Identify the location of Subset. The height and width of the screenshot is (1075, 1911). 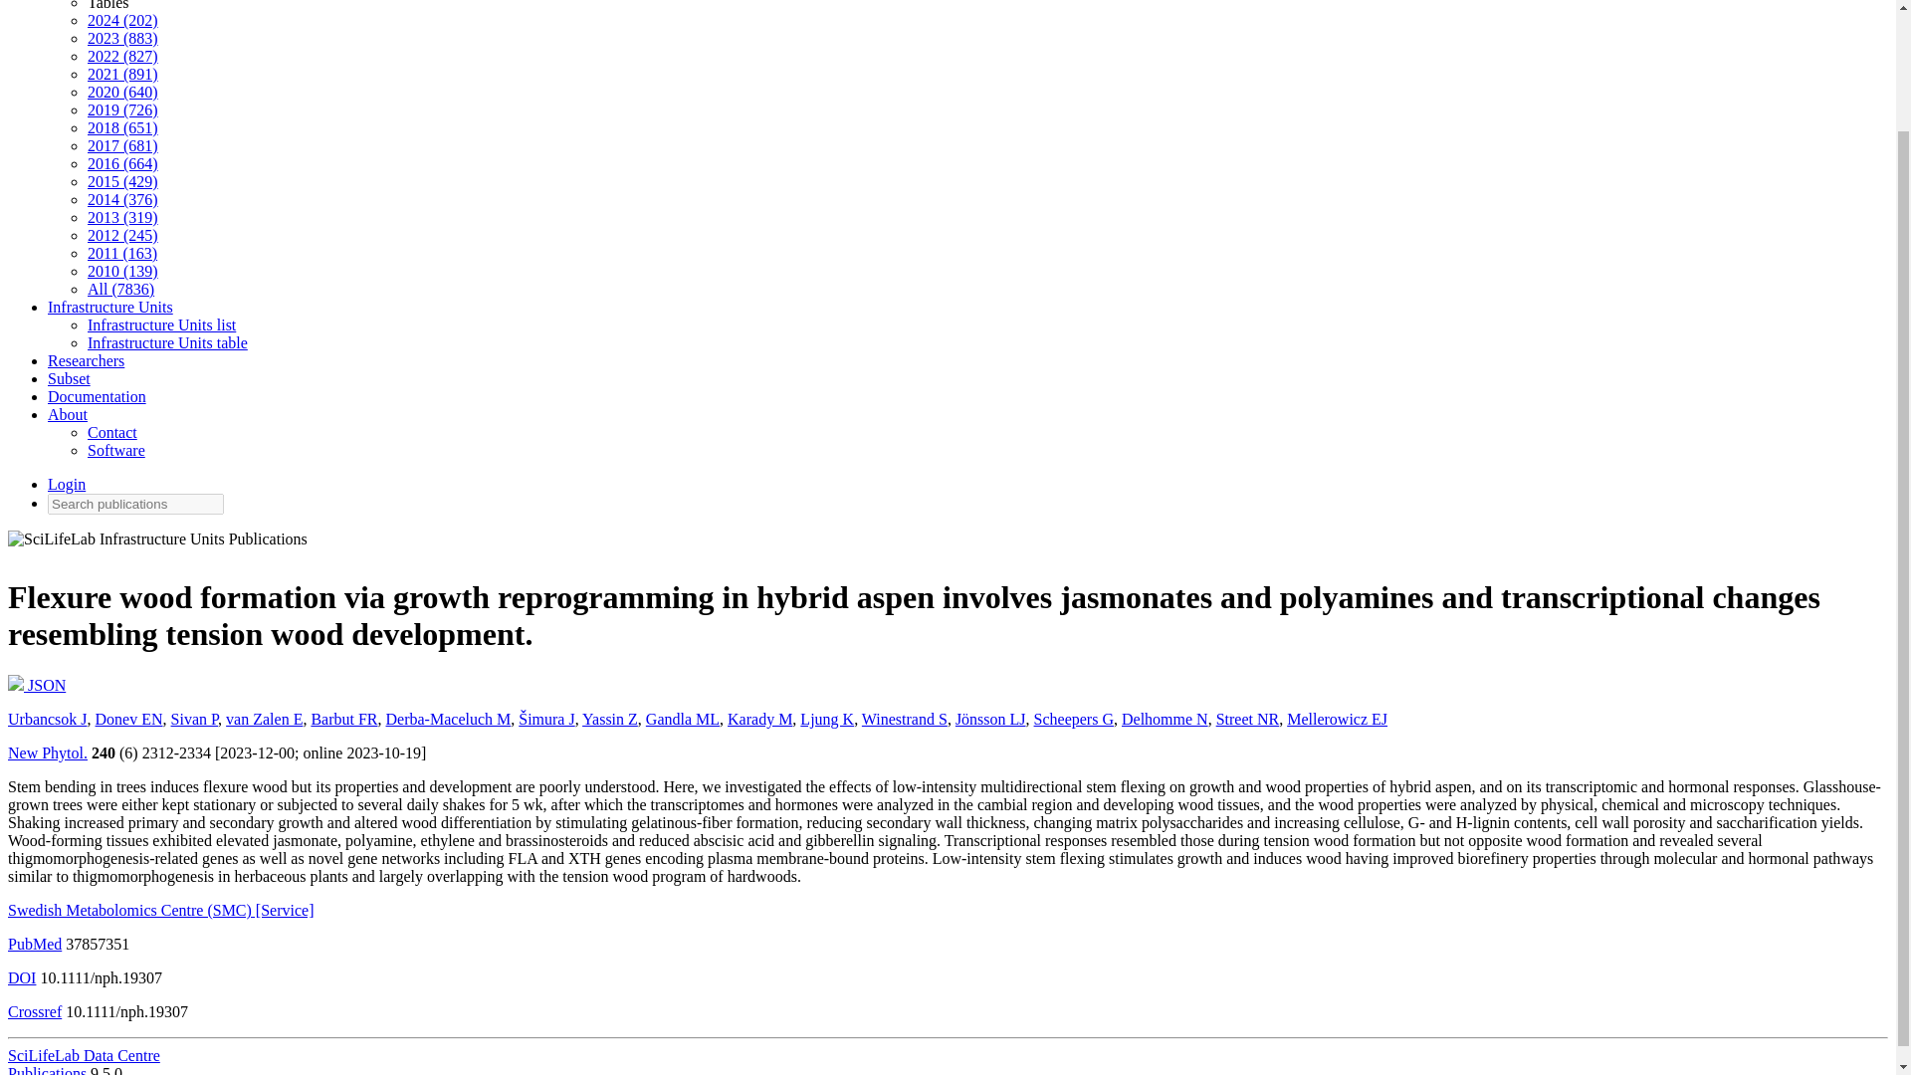
(69, 378).